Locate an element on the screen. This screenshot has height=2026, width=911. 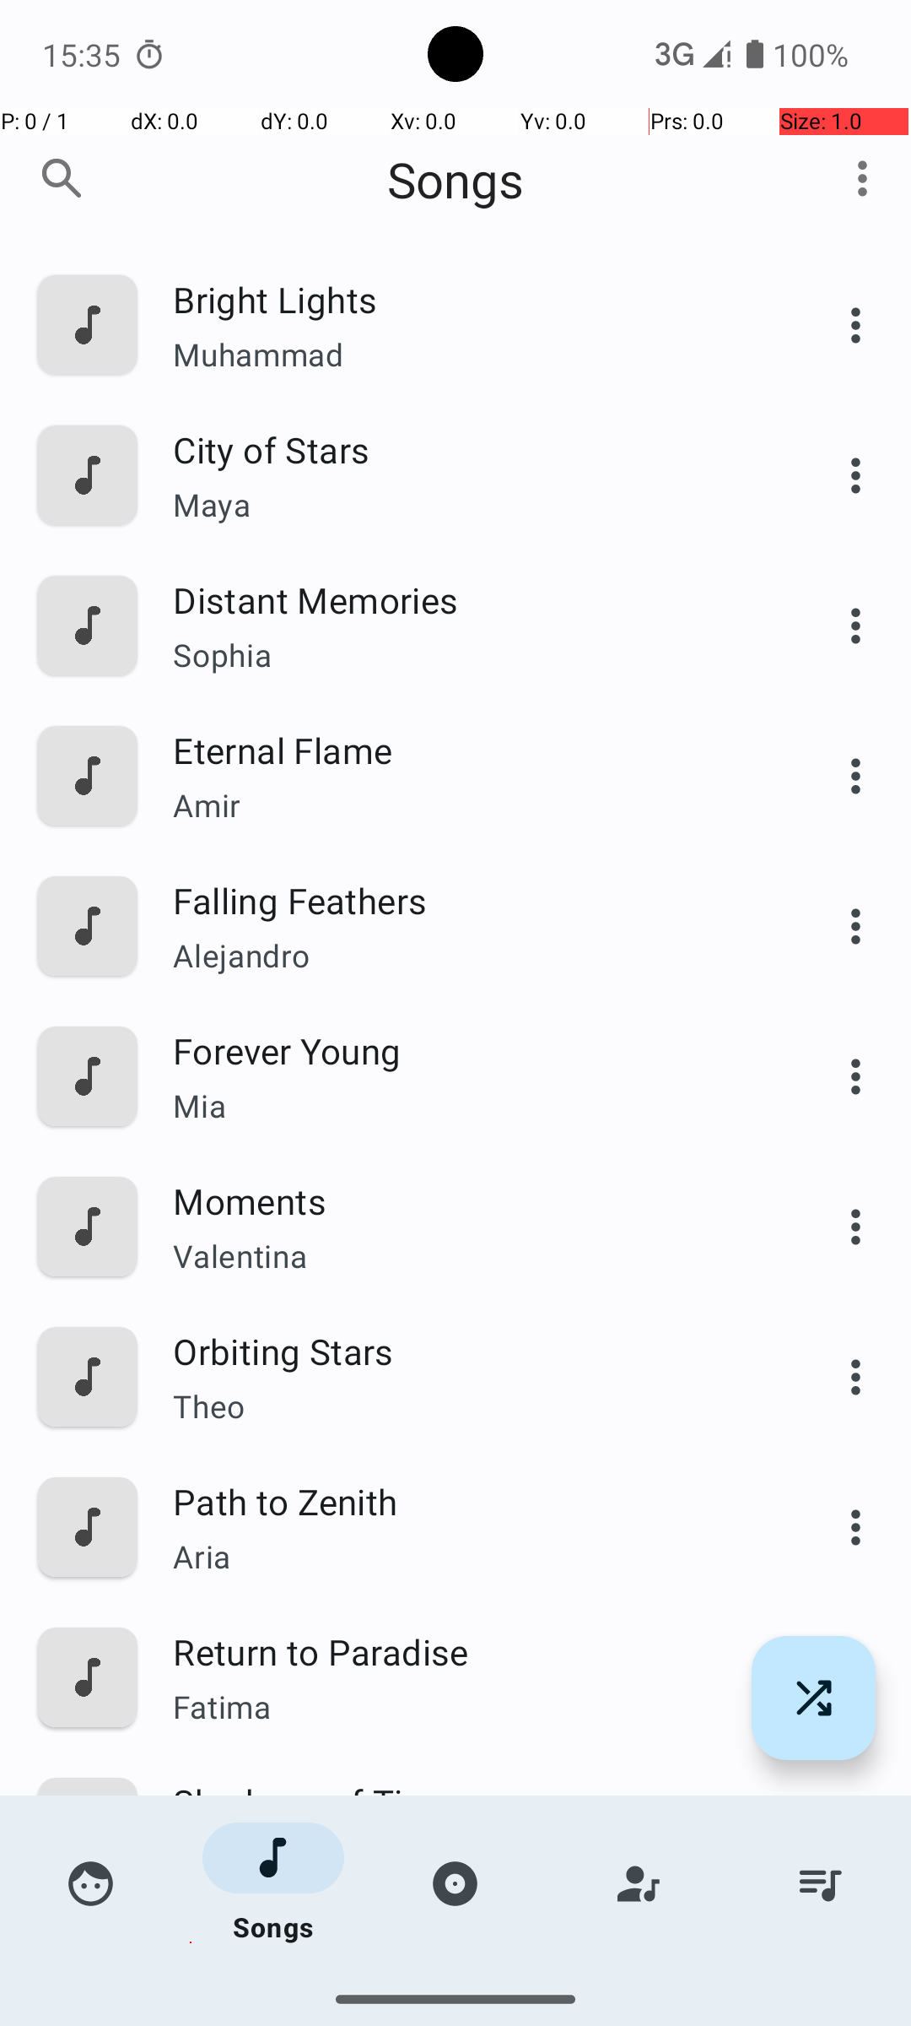
Muhammad is located at coordinates (470, 355).